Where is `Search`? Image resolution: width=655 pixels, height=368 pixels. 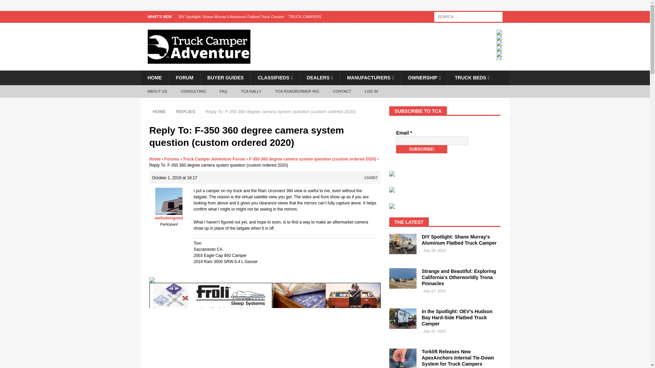
Search is located at coordinates (25, 5).